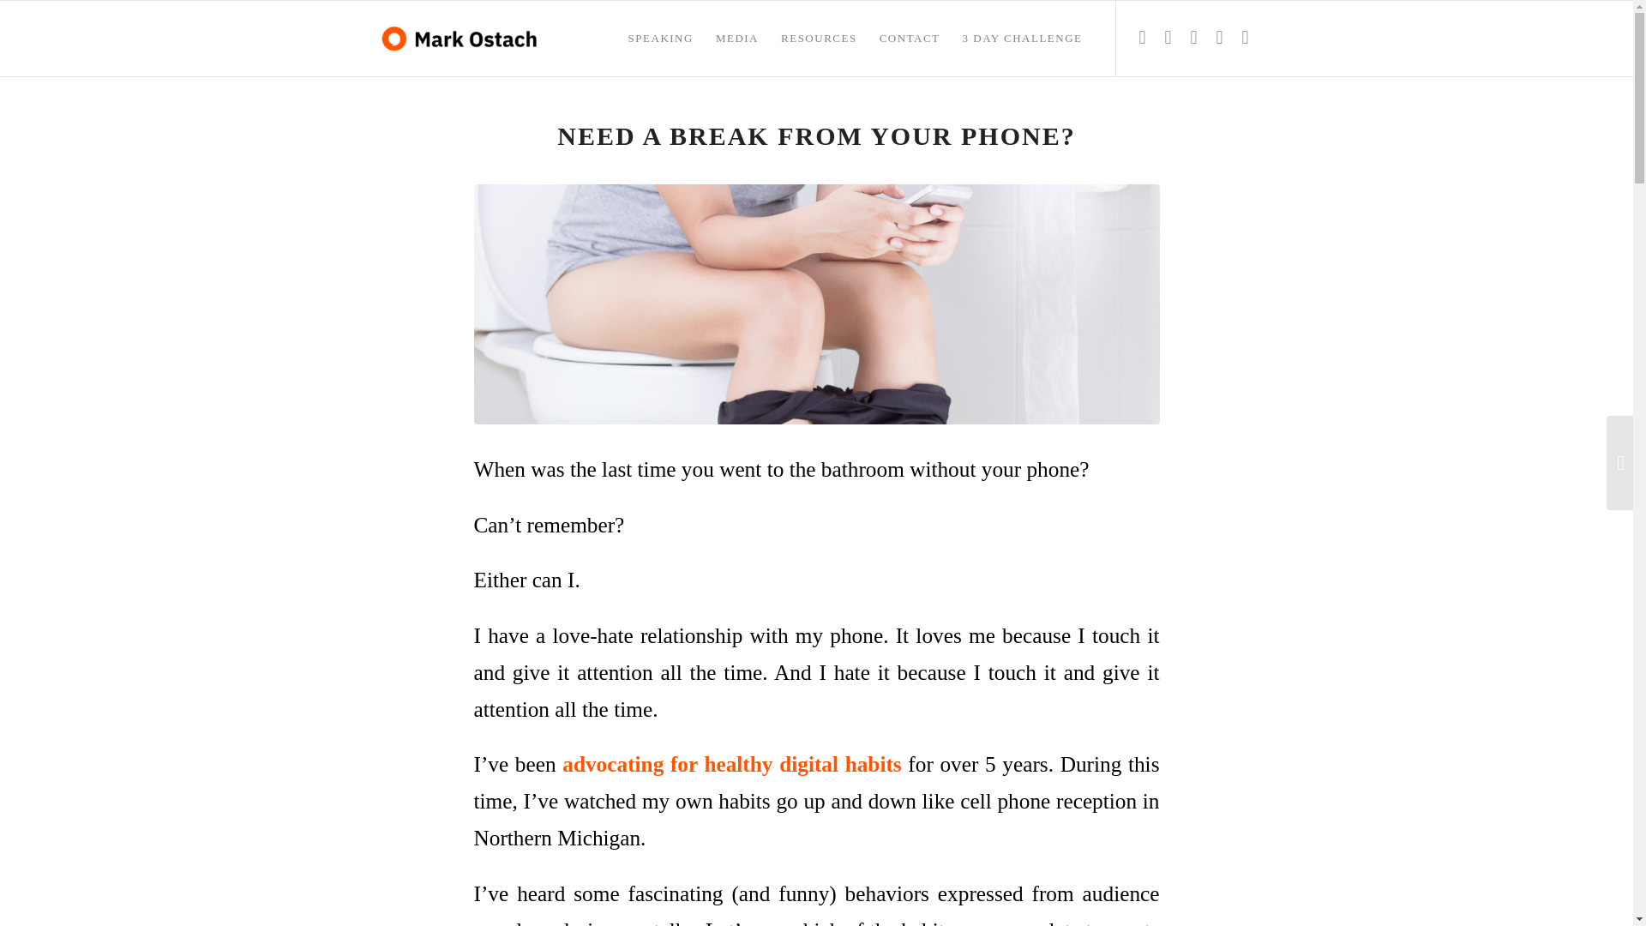 The height and width of the screenshot is (926, 1646). What do you see at coordinates (910, 38) in the screenshot?
I see `CONTACT` at bounding box center [910, 38].